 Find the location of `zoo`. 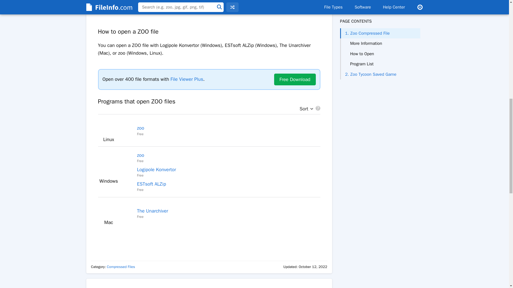

zoo is located at coordinates (141, 155).